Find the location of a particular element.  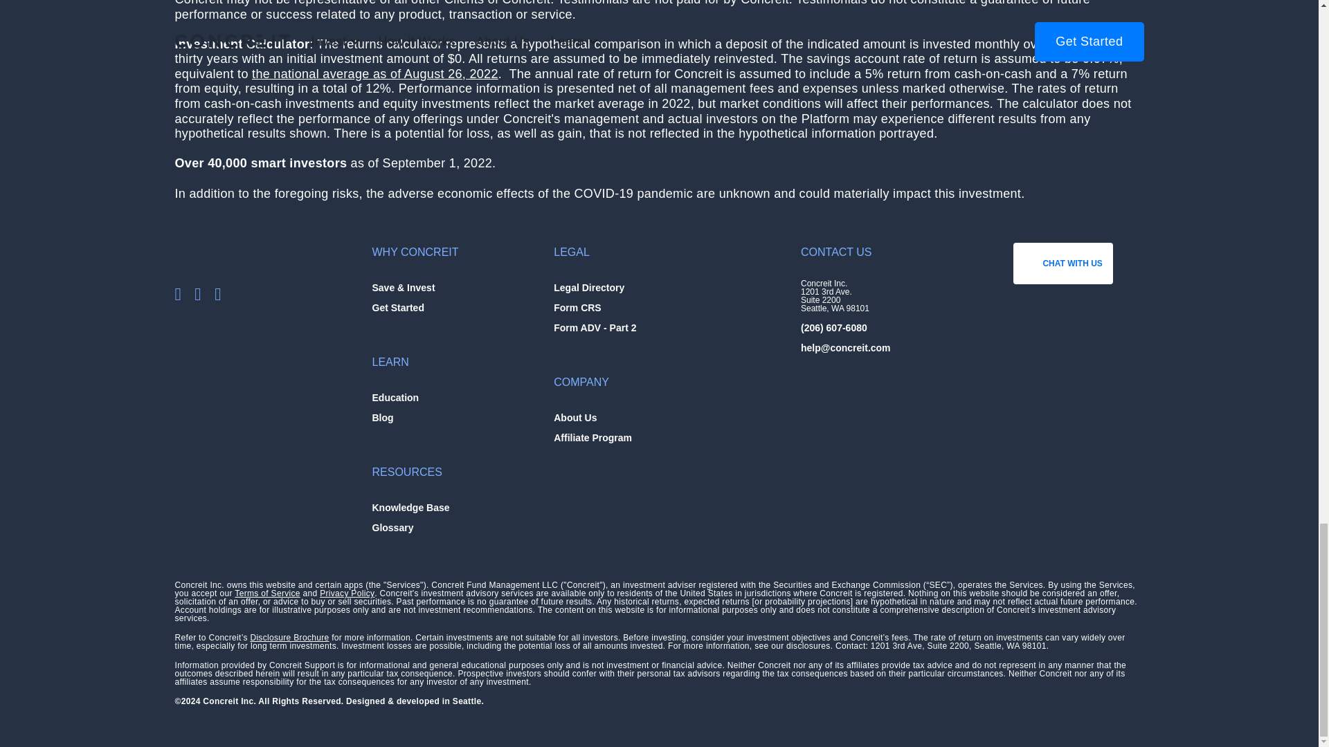

Knowledge Base is located at coordinates (411, 506).